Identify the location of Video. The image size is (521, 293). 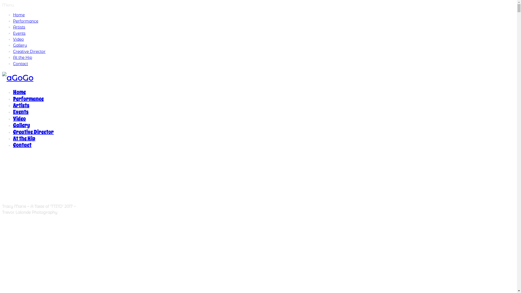
(20, 119).